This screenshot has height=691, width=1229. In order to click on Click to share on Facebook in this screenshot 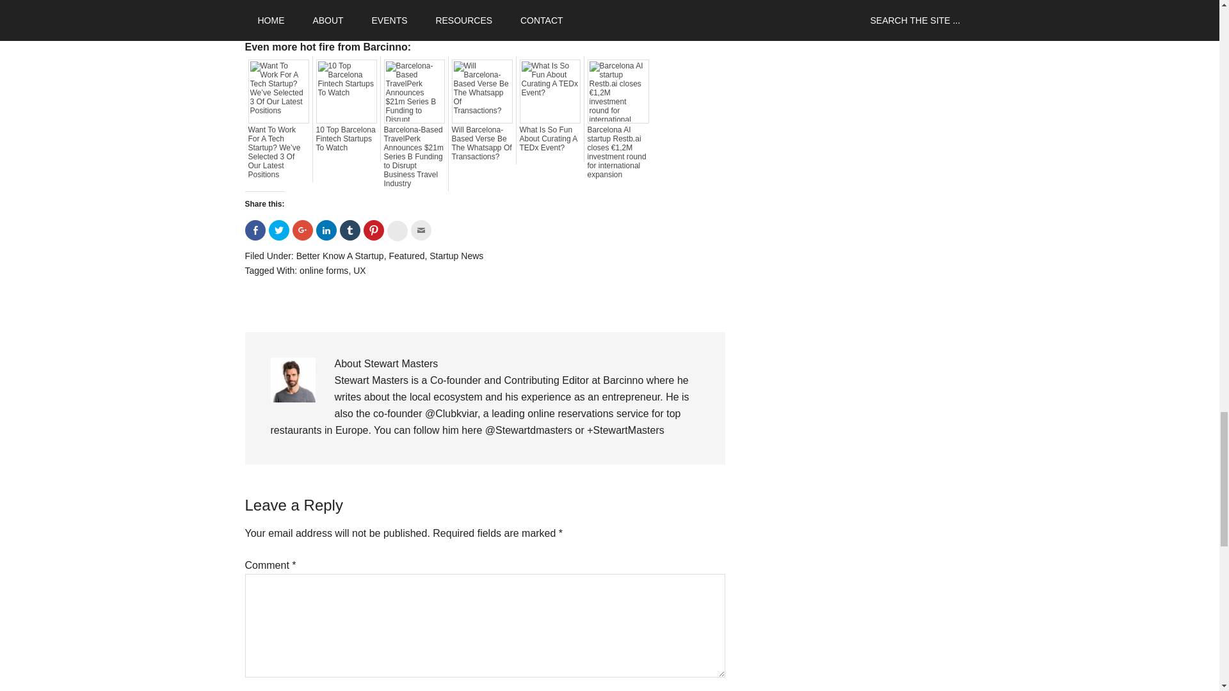, I will do `click(255, 230)`.